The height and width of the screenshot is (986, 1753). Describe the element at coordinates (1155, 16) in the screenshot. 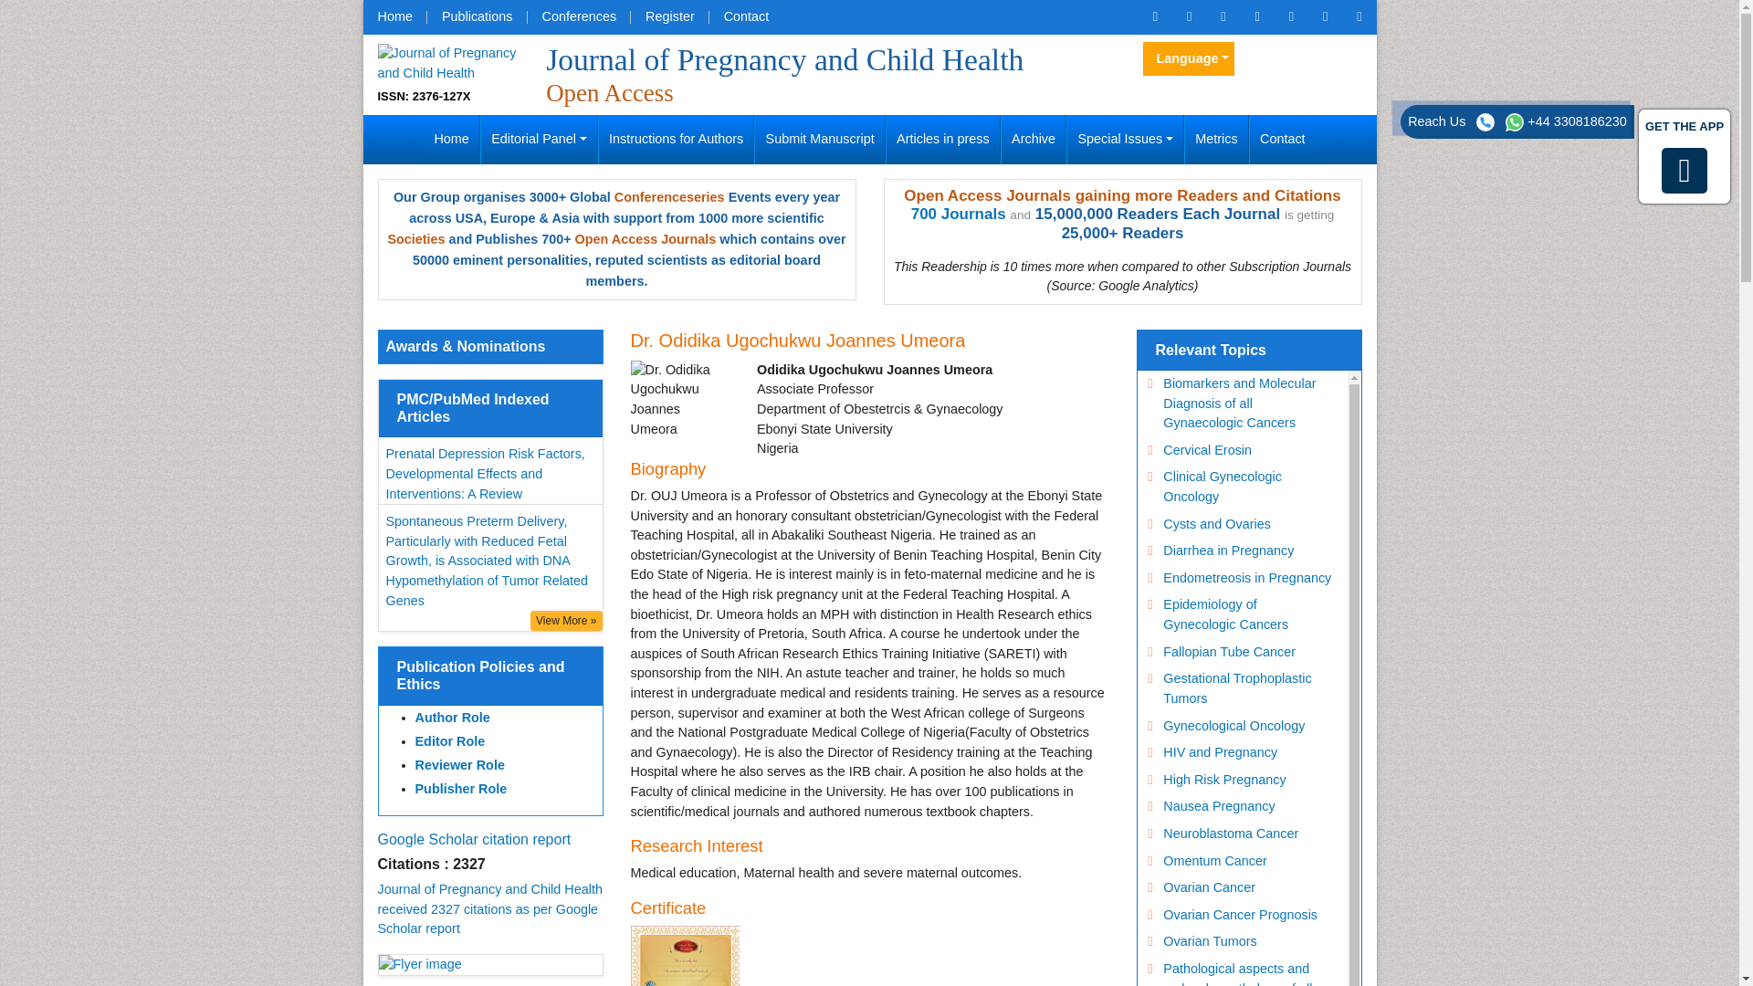

I see `Click here` at that location.